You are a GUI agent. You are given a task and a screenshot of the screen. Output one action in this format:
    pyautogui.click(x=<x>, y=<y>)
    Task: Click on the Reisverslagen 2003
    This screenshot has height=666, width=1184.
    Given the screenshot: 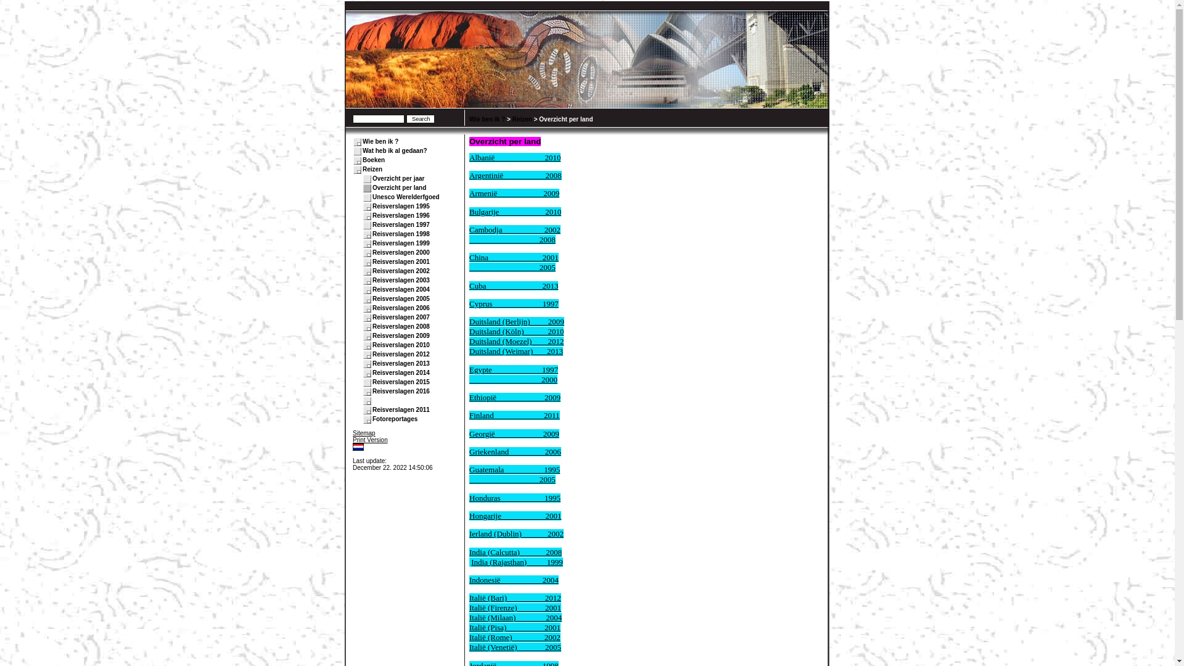 What is the action you would take?
    pyautogui.click(x=401, y=280)
    